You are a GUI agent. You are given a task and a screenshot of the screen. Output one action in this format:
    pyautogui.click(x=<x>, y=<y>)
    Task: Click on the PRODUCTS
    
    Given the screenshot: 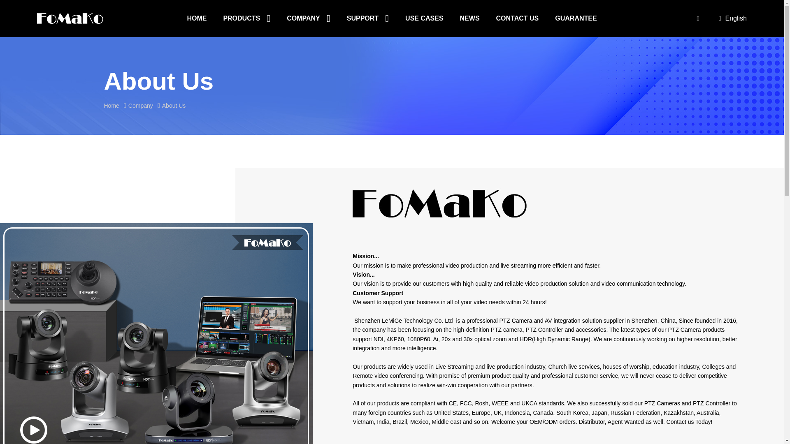 What is the action you would take?
    pyautogui.click(x=246, y=18)
    